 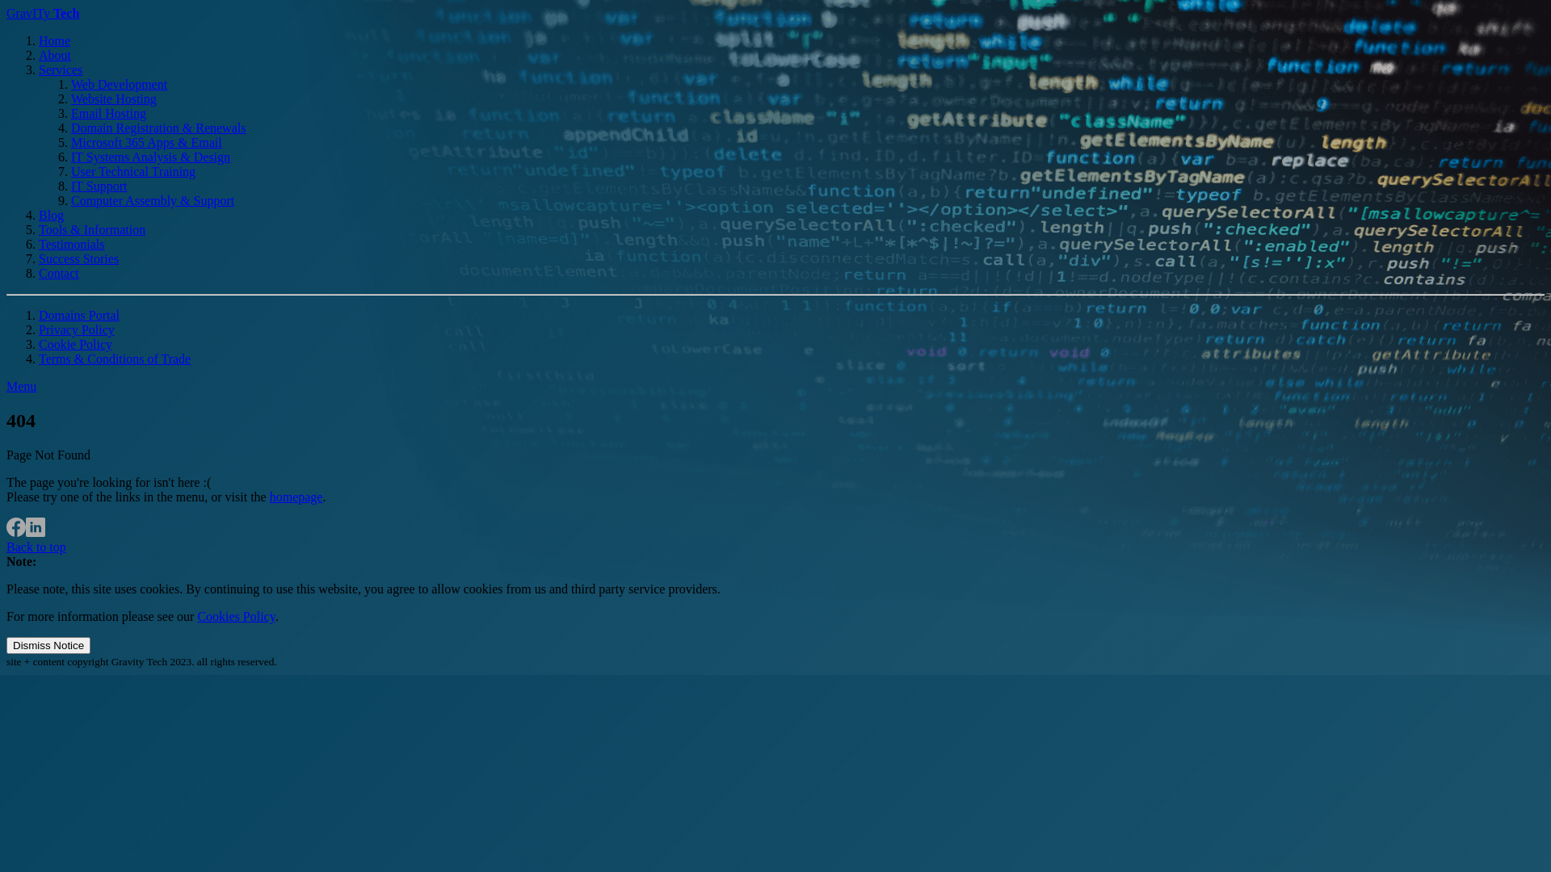 What do you see at coordinates (55, 55) in the screenshot?
I see `About` at bounding box center [55, 55].